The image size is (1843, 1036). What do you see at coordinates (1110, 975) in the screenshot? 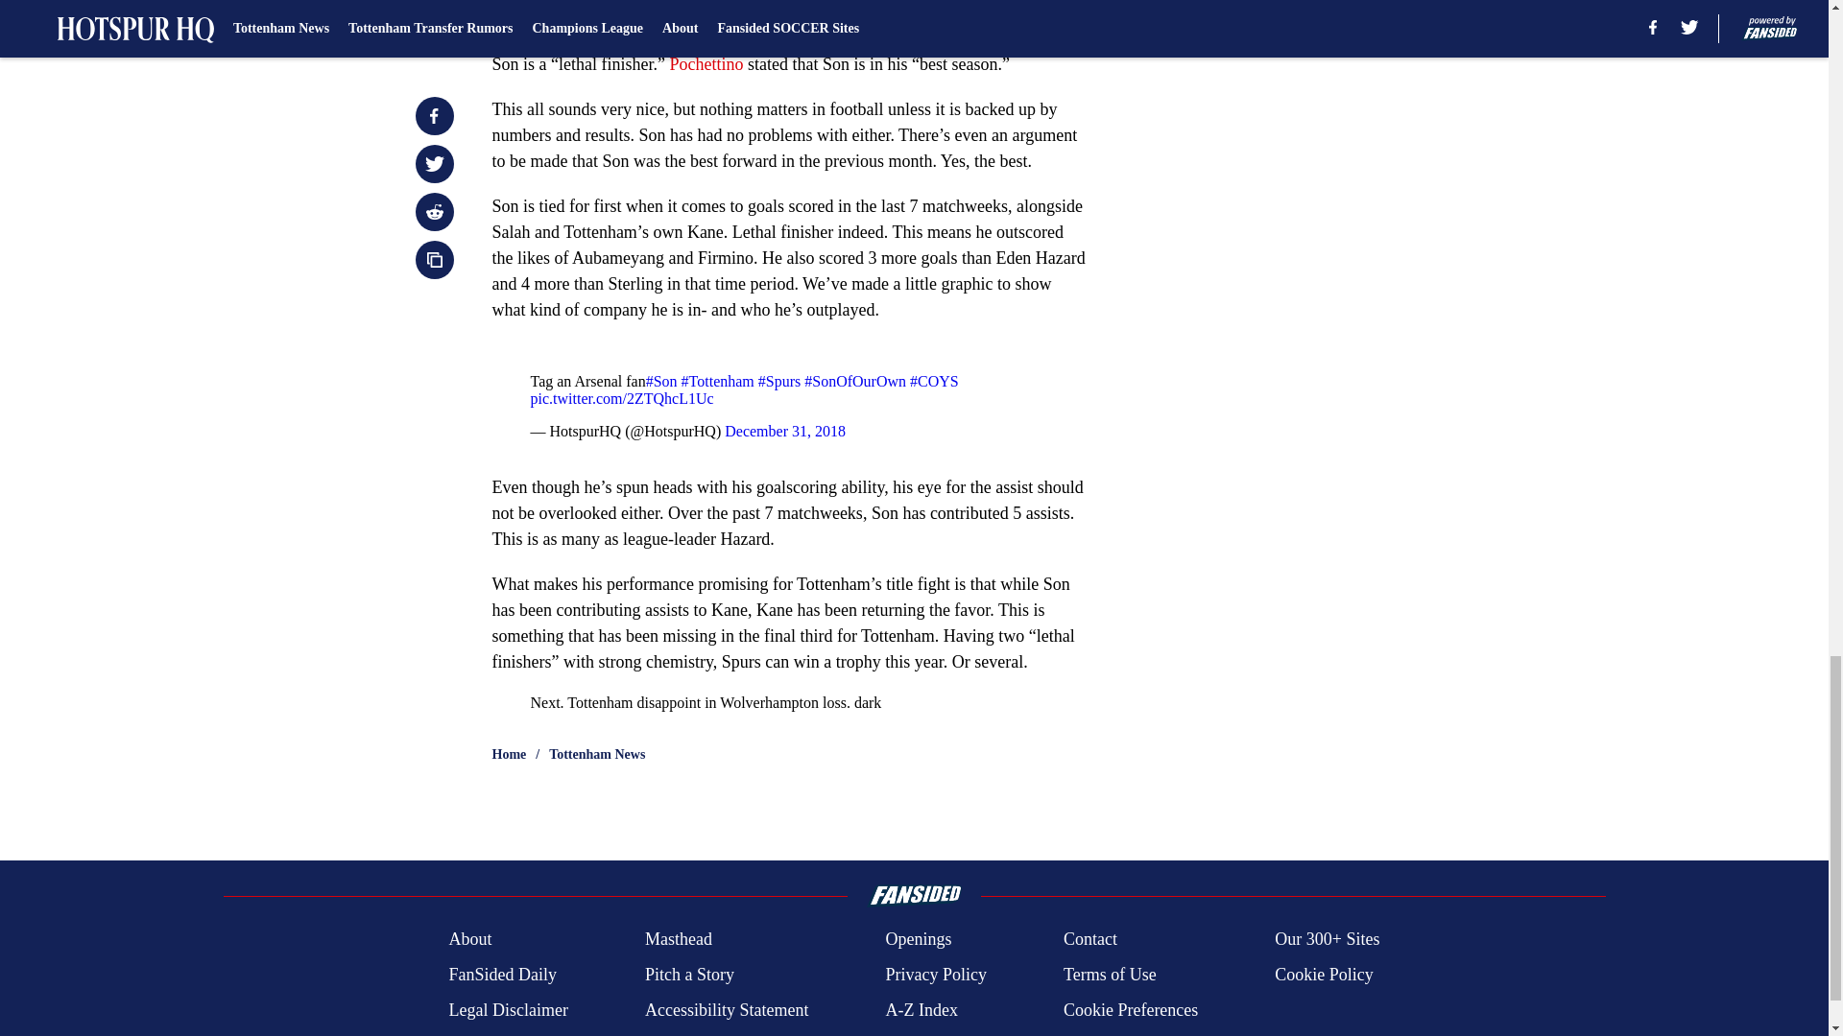
I see `Terms of Use` at bounding box center [1110, 975].